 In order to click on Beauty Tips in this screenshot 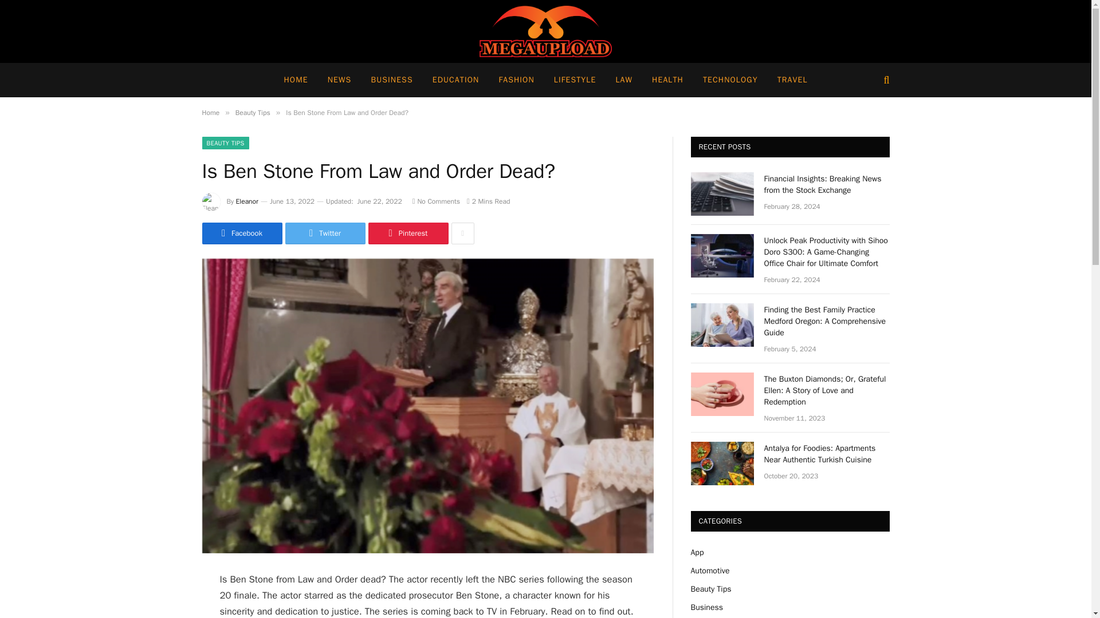, I will do `click(253, 113)`.